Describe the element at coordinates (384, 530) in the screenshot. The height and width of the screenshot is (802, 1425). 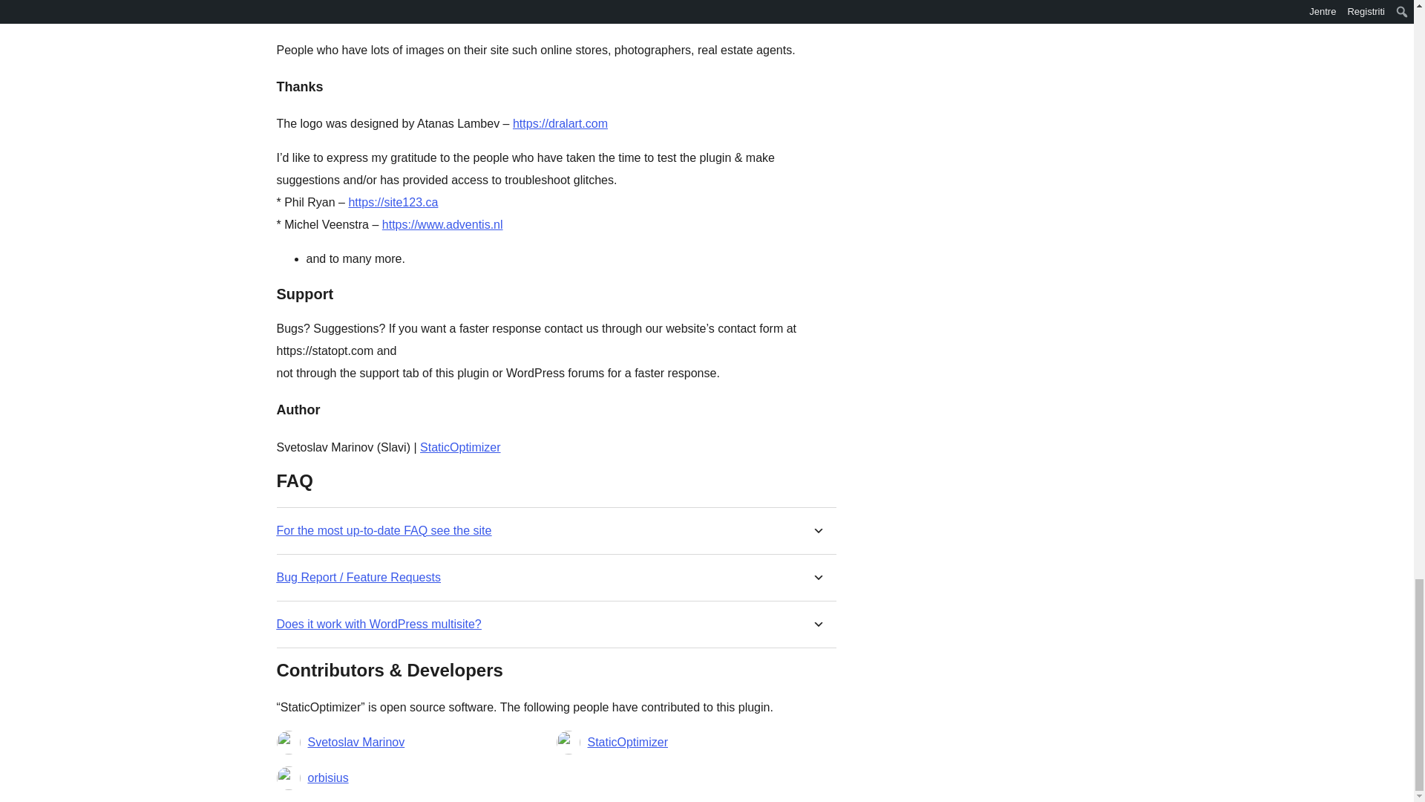
I see `For the most up-to-date FAQ see the site` at that location.